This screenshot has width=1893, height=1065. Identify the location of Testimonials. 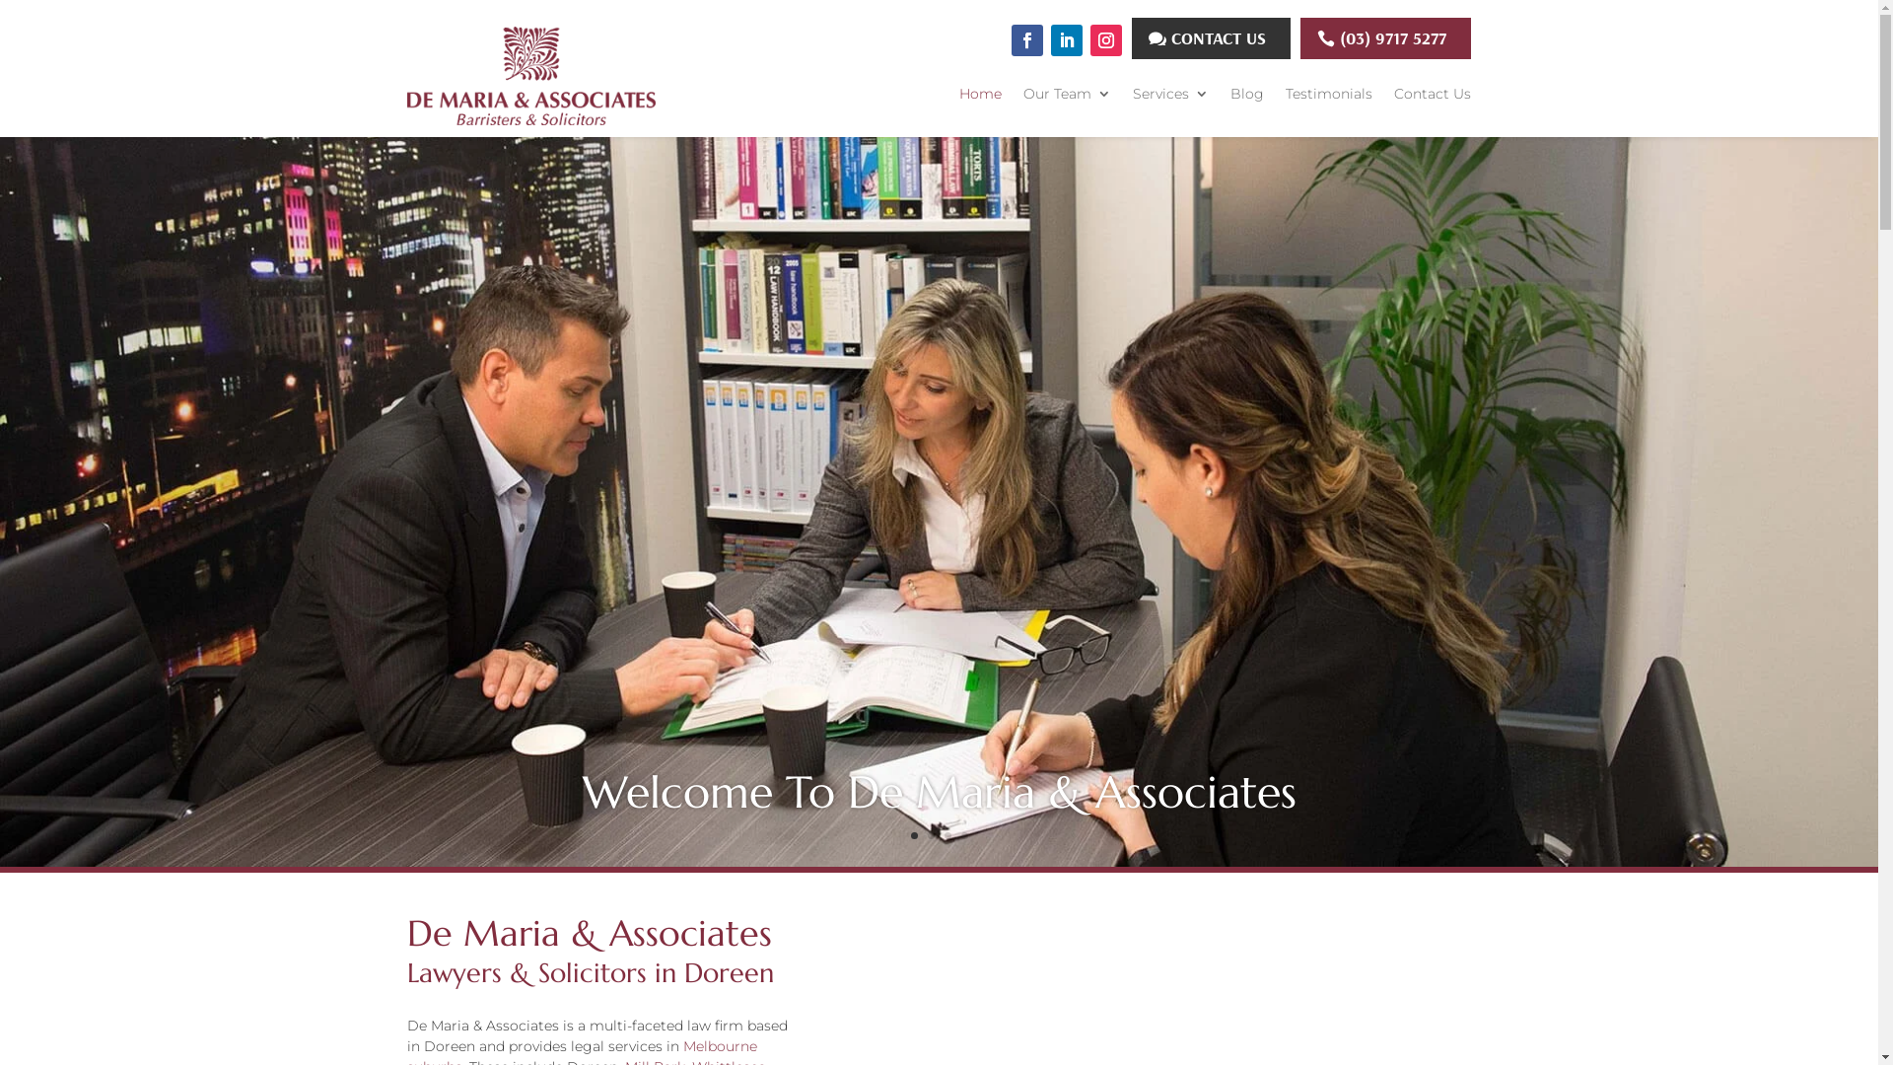
(1329, 98).